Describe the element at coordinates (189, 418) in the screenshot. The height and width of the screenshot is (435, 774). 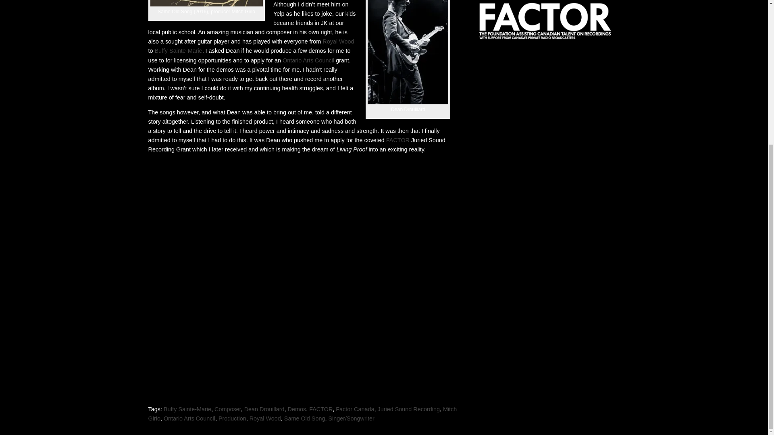
I see `Ontario Arts Council` at that location.